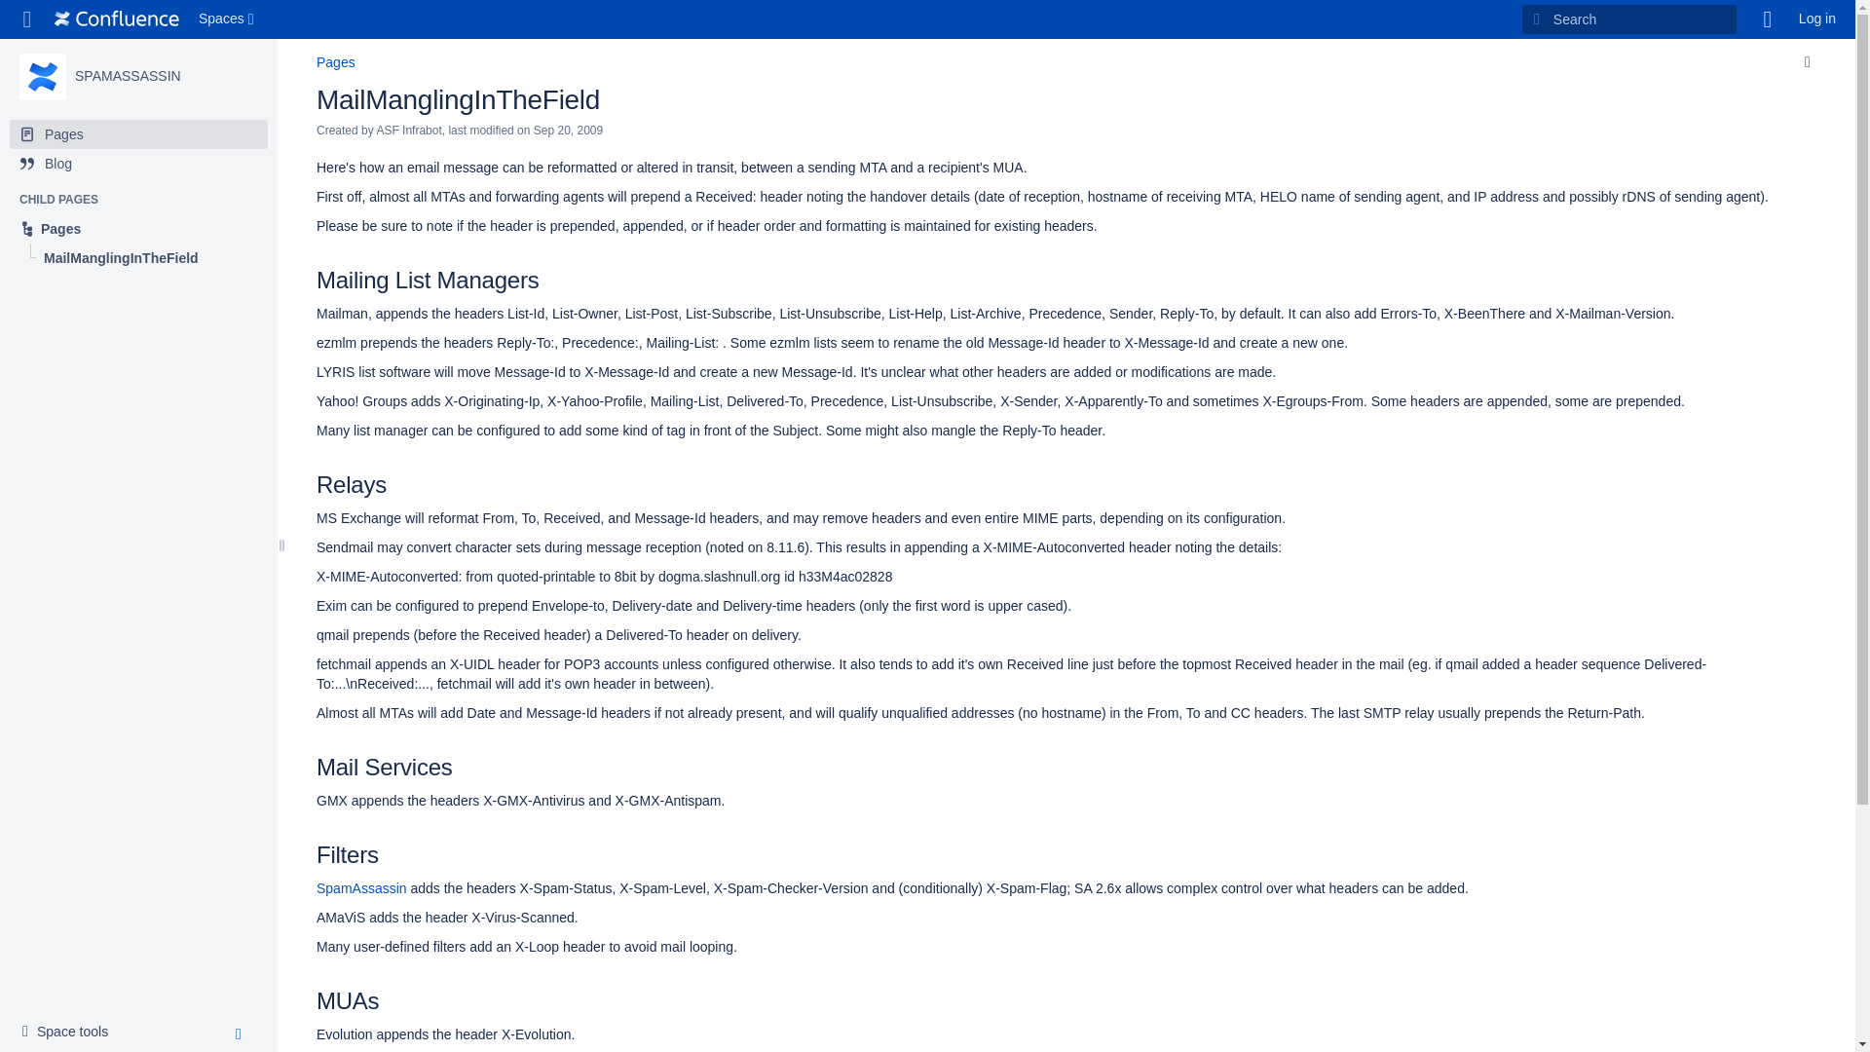  Describe the element at coordinates (335, 62) in the screenshot. I see `Pages` at that location.